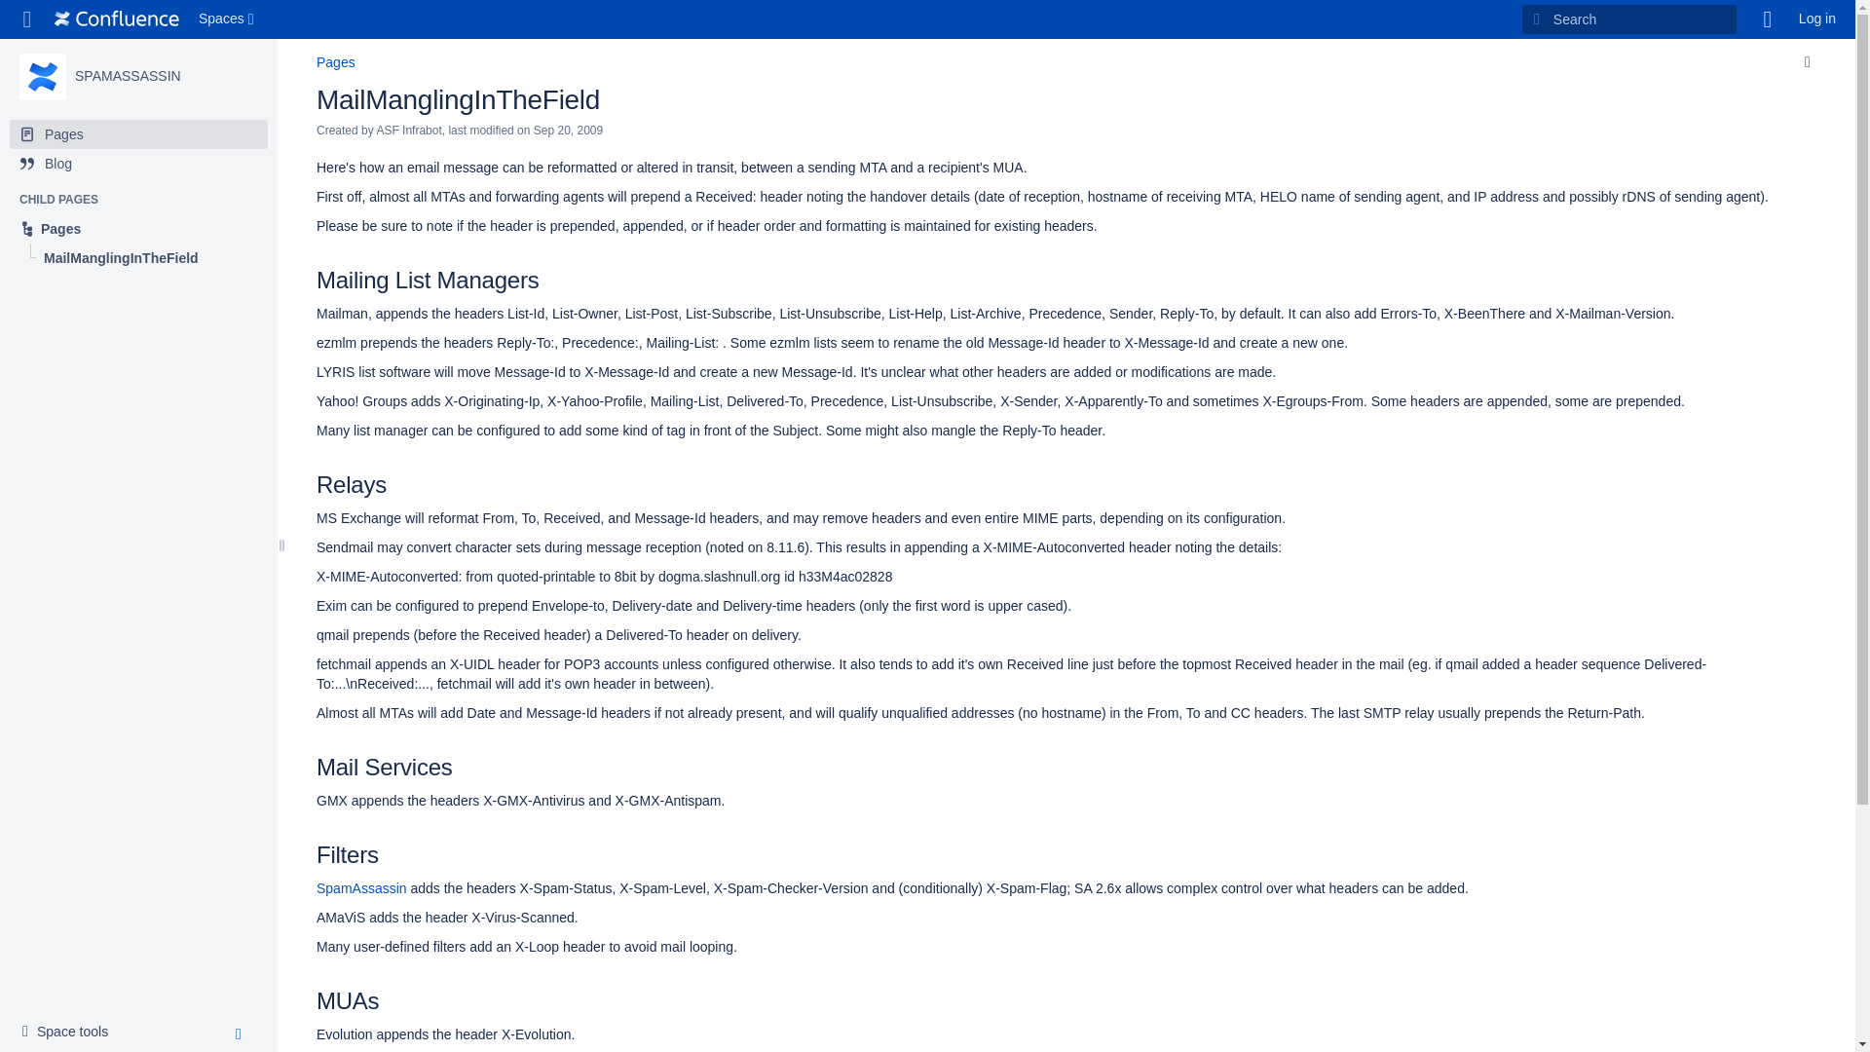  Describe the element at coordinates (335, 62) in the screenshot. I see `Pages` at that location.